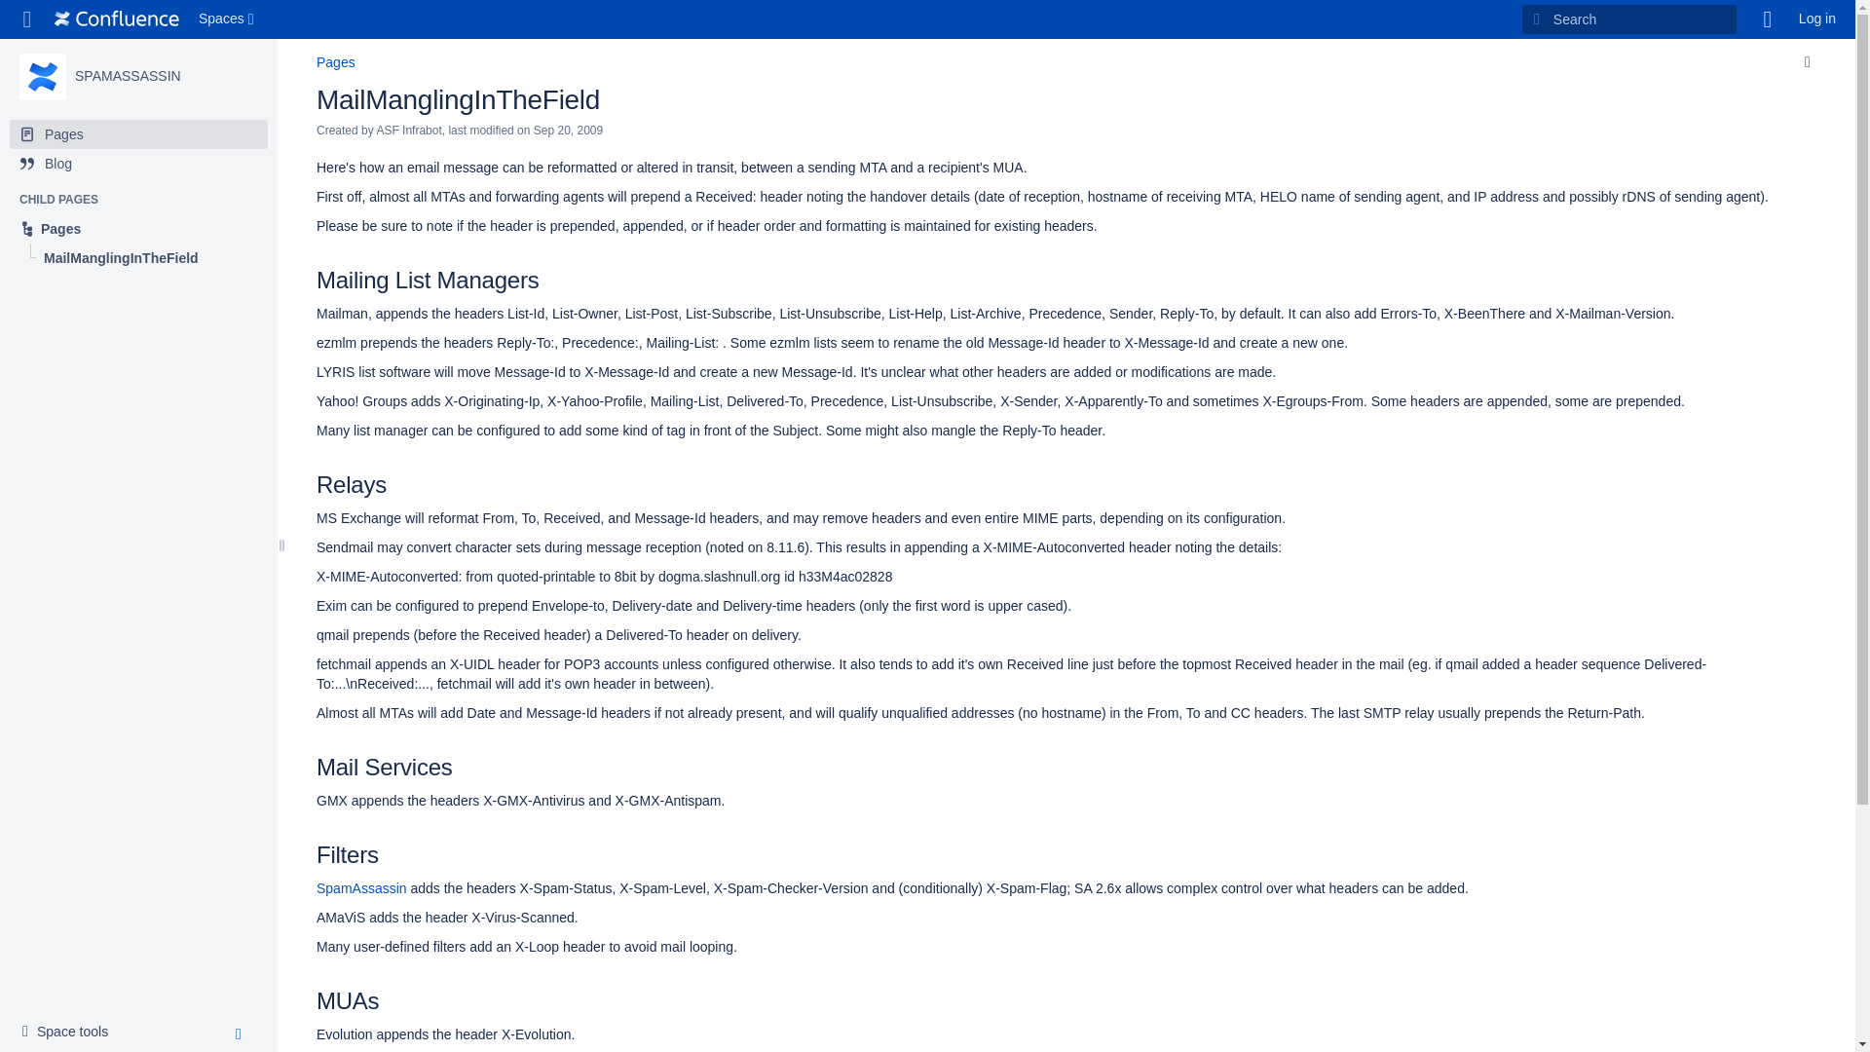  Describe the element at coordinates (335, 62) in the screenshot. I see `Pages` at that location.